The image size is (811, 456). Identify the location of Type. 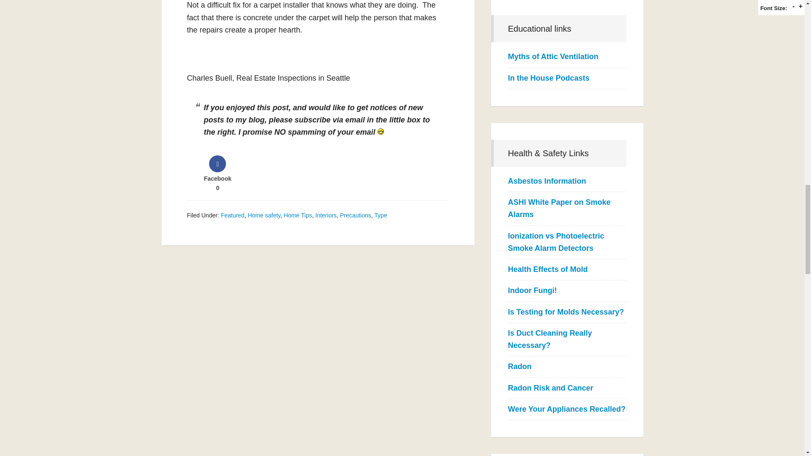
(380, 215).